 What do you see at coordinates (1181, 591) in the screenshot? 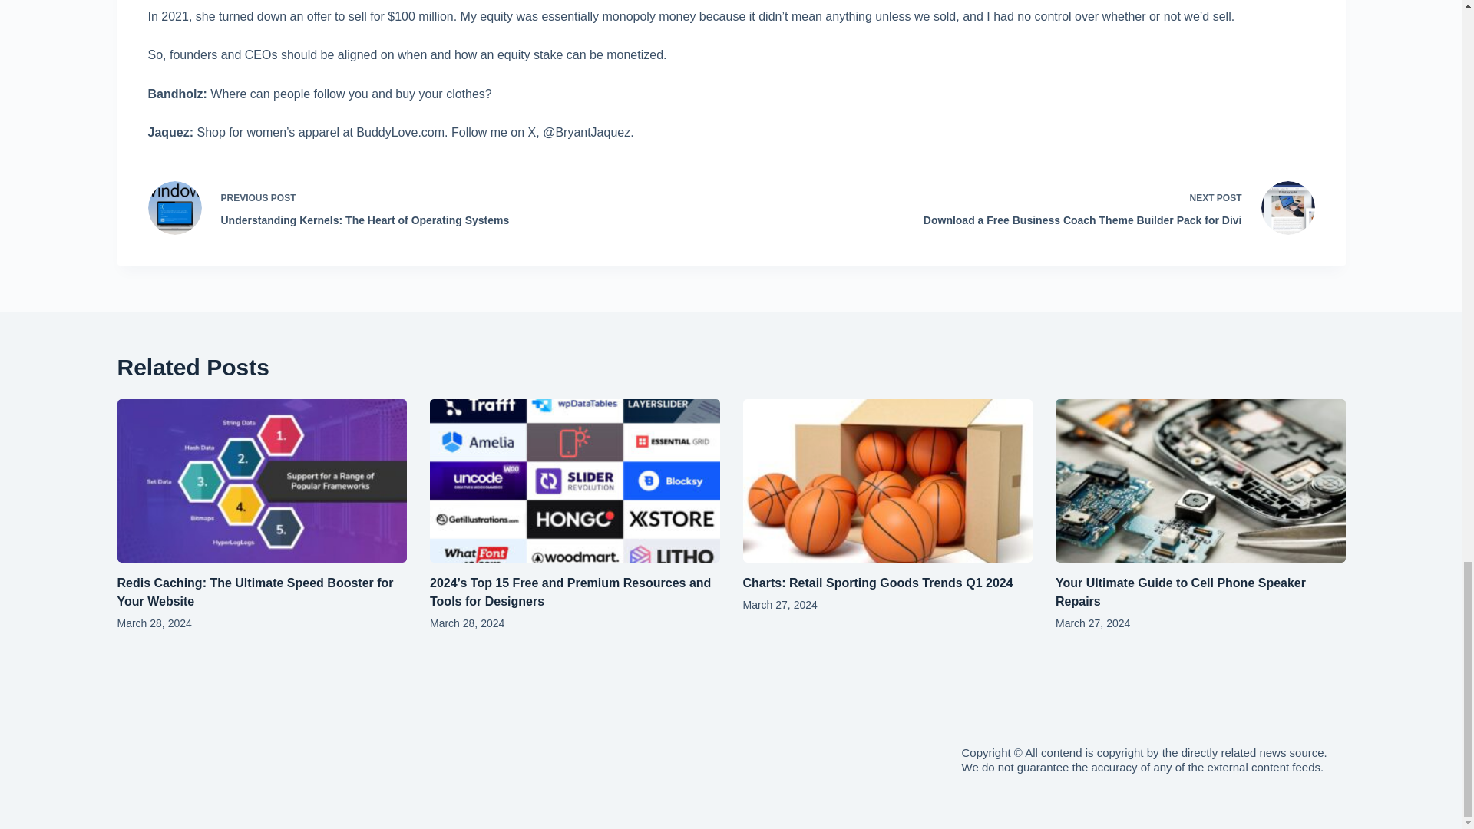
I see `Your Ultimate Guide to Cell Phone Speaker Repairs` at bounding box center [1181, 591].